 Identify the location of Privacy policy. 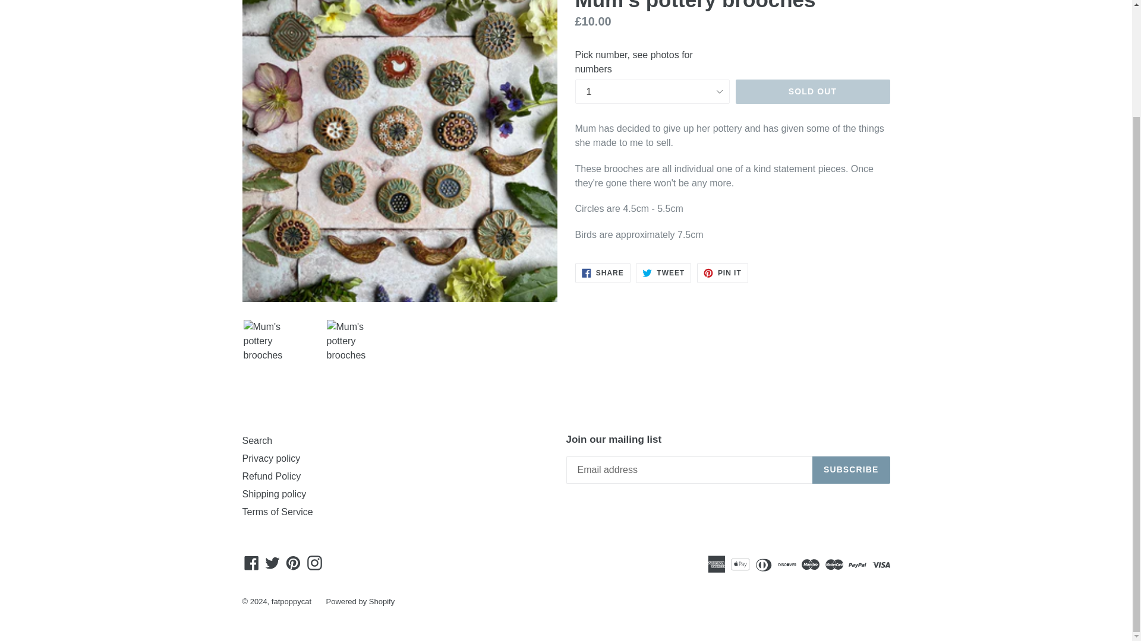
(851, 470).